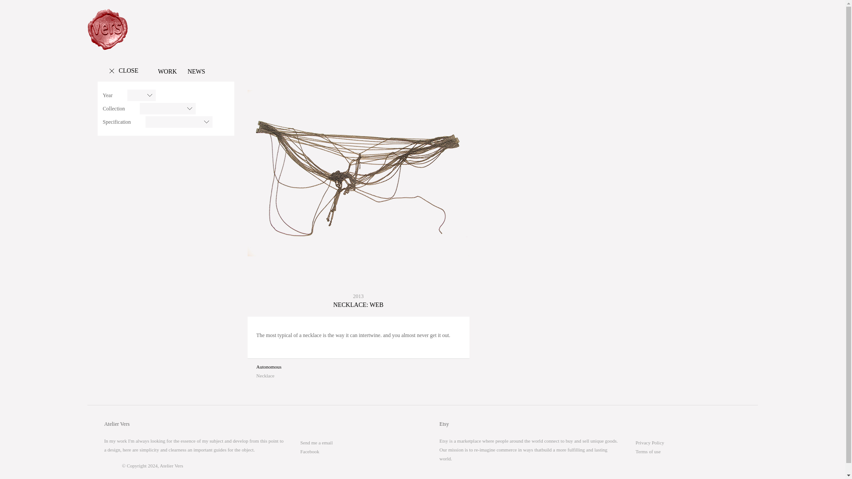  What do you see at coordinates (125, 71) in the screenshot?
I see `Close` at bounding box center [125, 71].